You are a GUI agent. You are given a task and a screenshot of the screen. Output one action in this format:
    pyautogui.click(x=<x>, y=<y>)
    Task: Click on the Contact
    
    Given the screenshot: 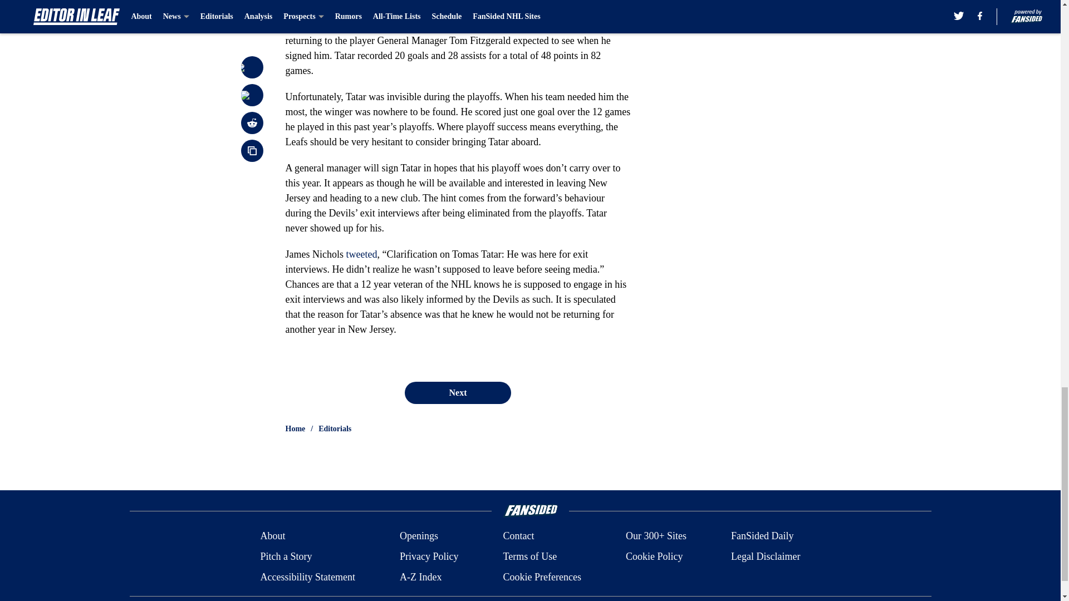 What is the action you would take?
    pyautogui.click(x=518, y=536)
    